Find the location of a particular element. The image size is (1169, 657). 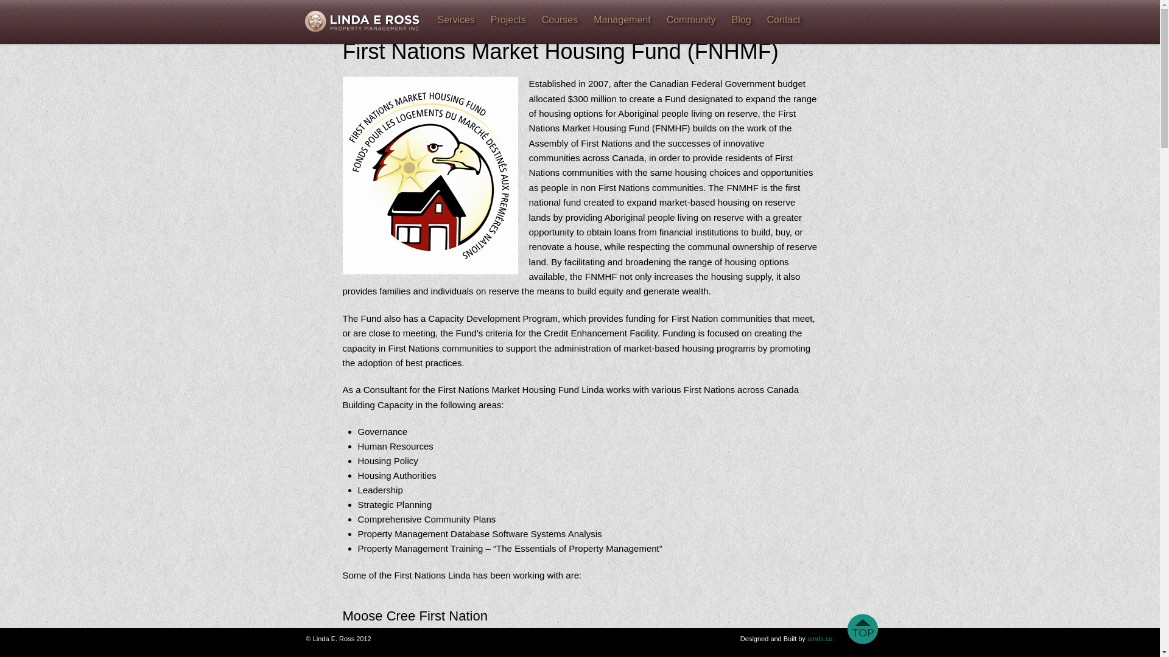

Courses is located at coordinates (560, 19).